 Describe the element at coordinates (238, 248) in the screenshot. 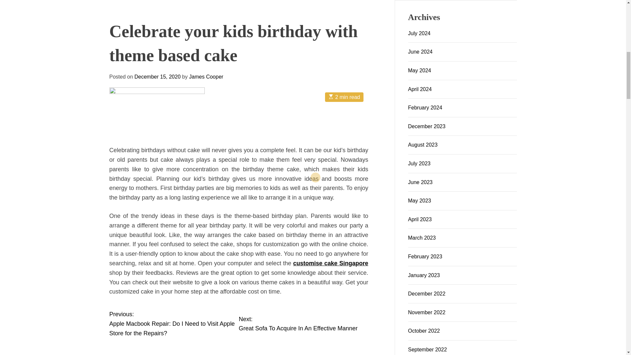

I see `Grab the reliable site for online movies` at that location.